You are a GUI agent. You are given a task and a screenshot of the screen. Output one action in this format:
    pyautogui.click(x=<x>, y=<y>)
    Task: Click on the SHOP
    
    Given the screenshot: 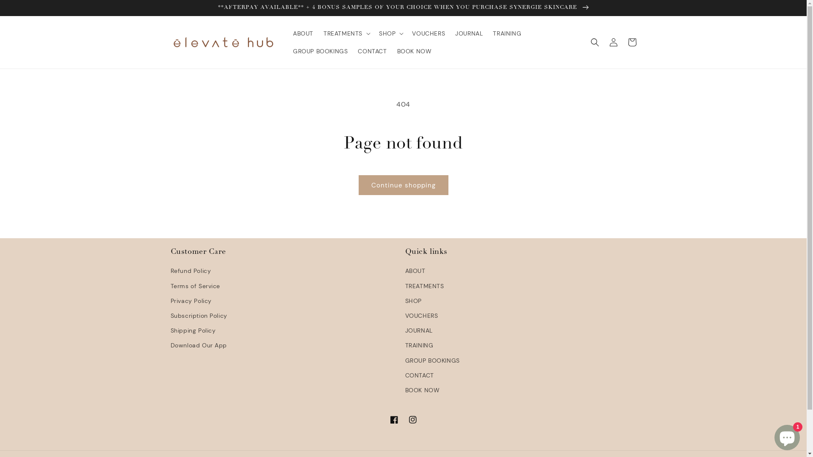 What is the action you would take?
    pyautogui.click(x=413, y=301)
    